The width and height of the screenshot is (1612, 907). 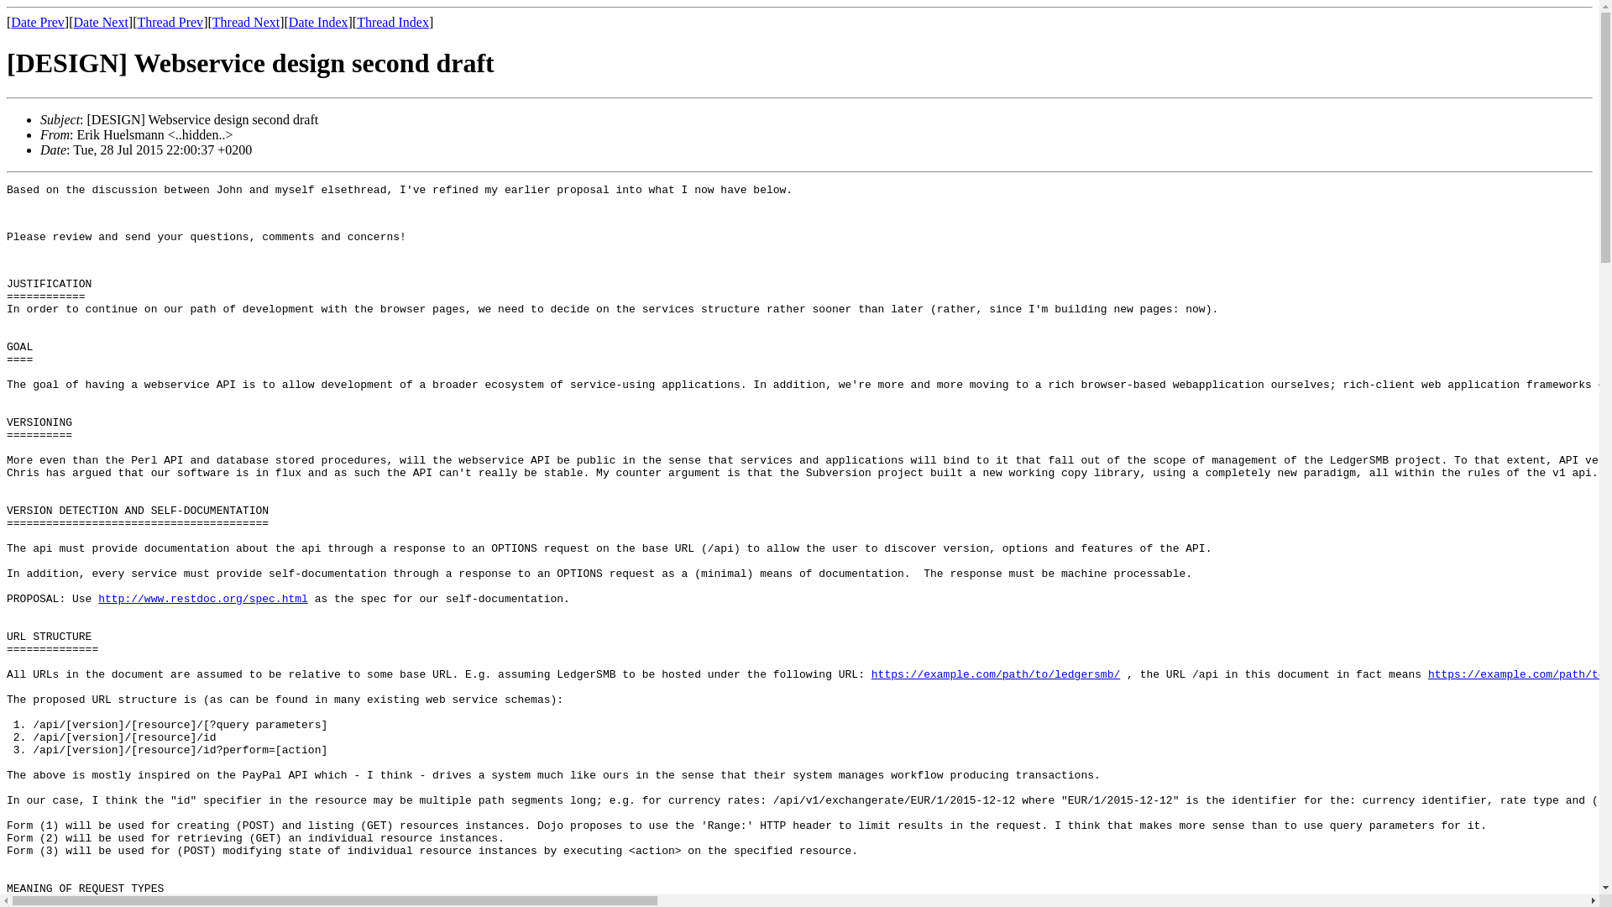 What do you see at coordinates (101, 22) in the screenshot?
I see `Date Next` at bounding box center [101, 22].